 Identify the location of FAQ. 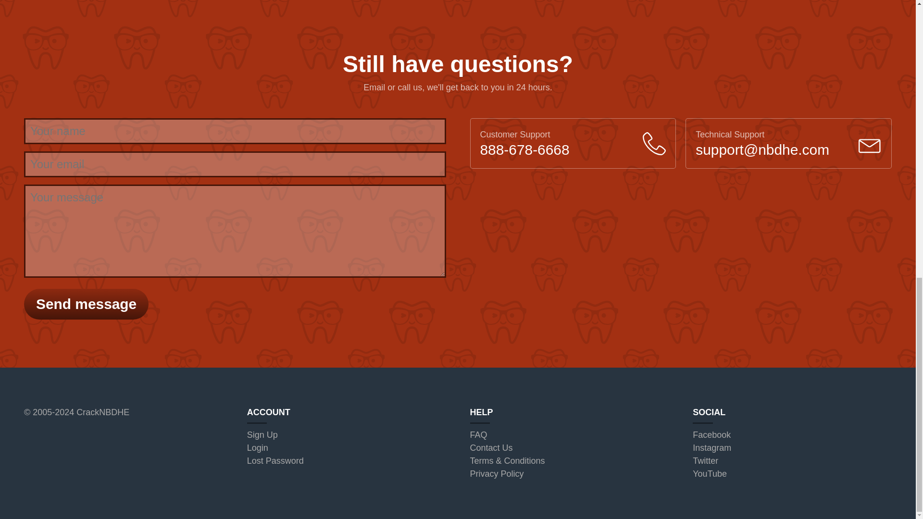
(478, 434).